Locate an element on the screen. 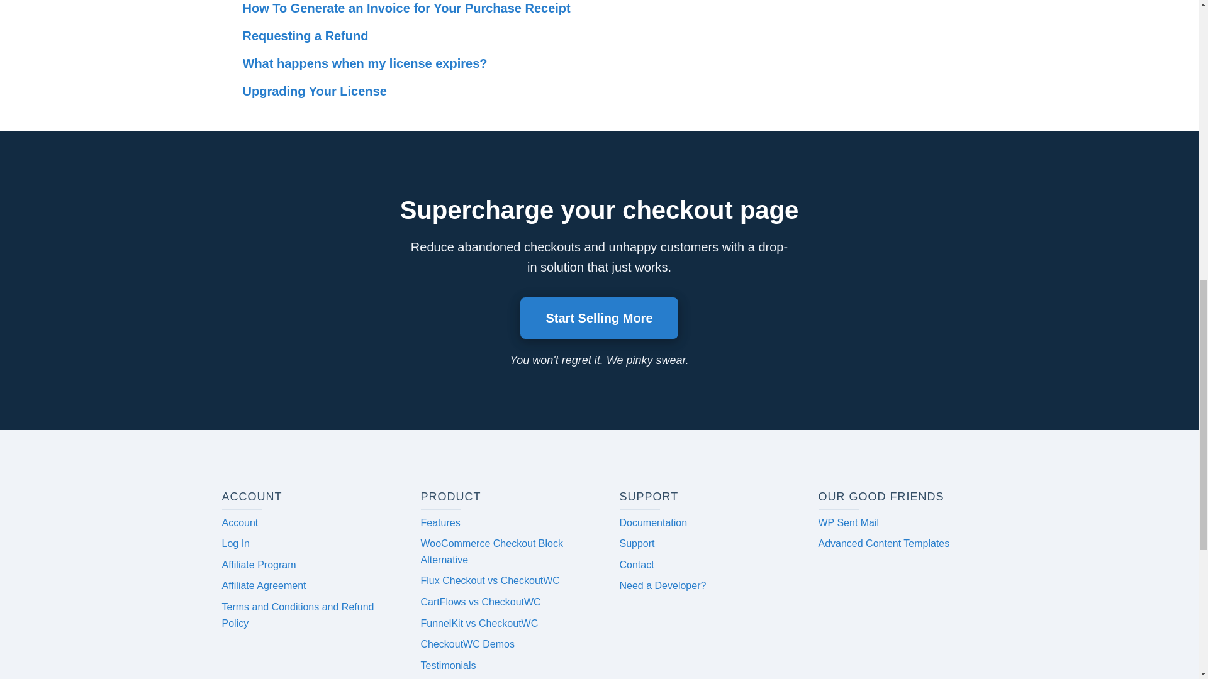 Image resolution: width=1208 pixels, height=679 pixels. Support is located at coordinates (637, 543).